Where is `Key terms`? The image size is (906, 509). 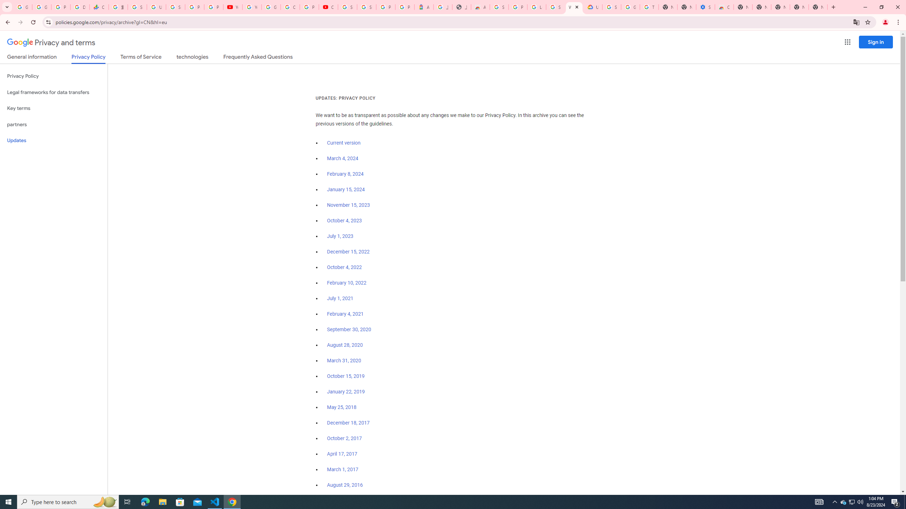
Key terms is located at coordinates (54, 108).